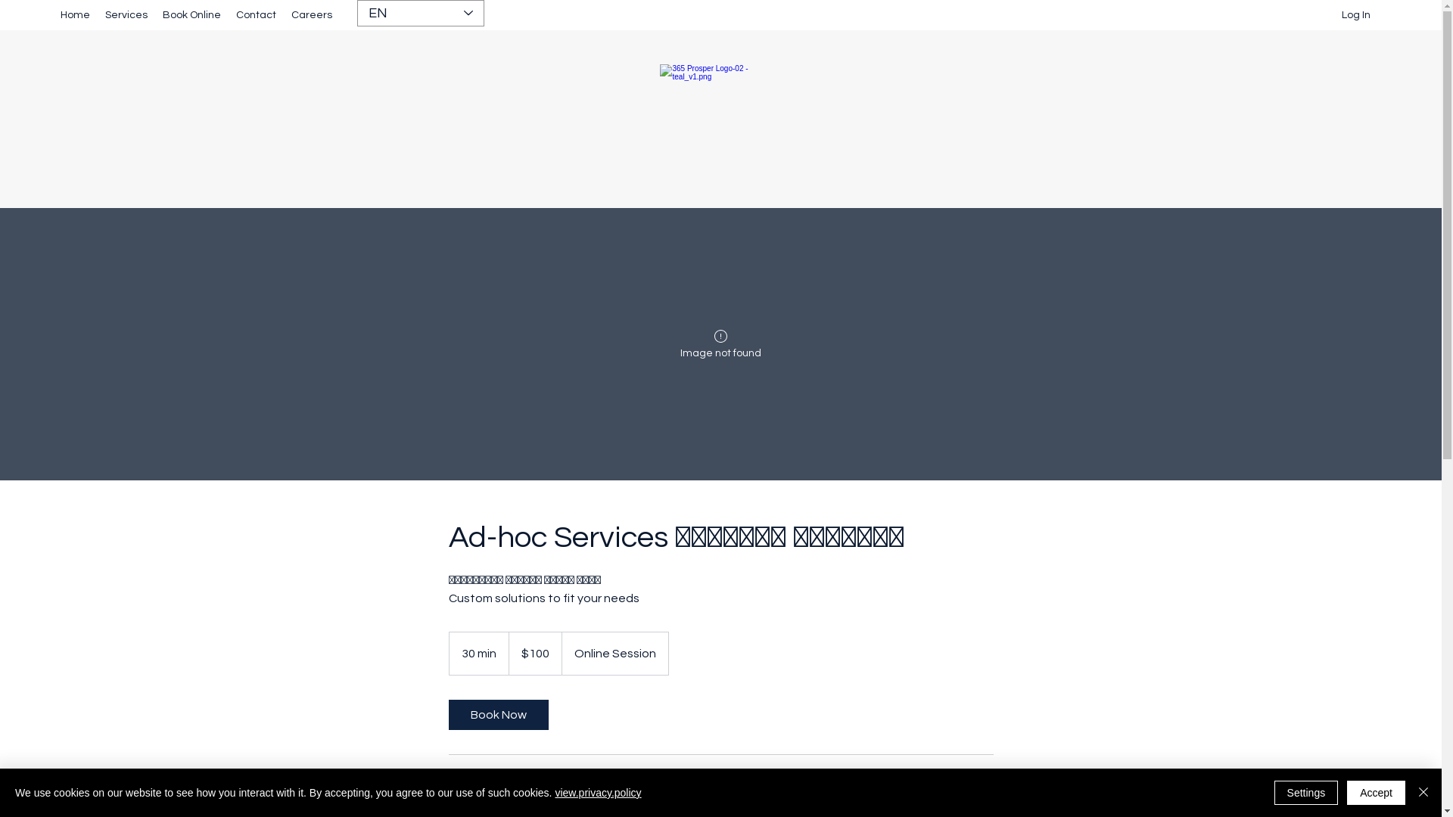  I want to click on Services, so click(126, 15).